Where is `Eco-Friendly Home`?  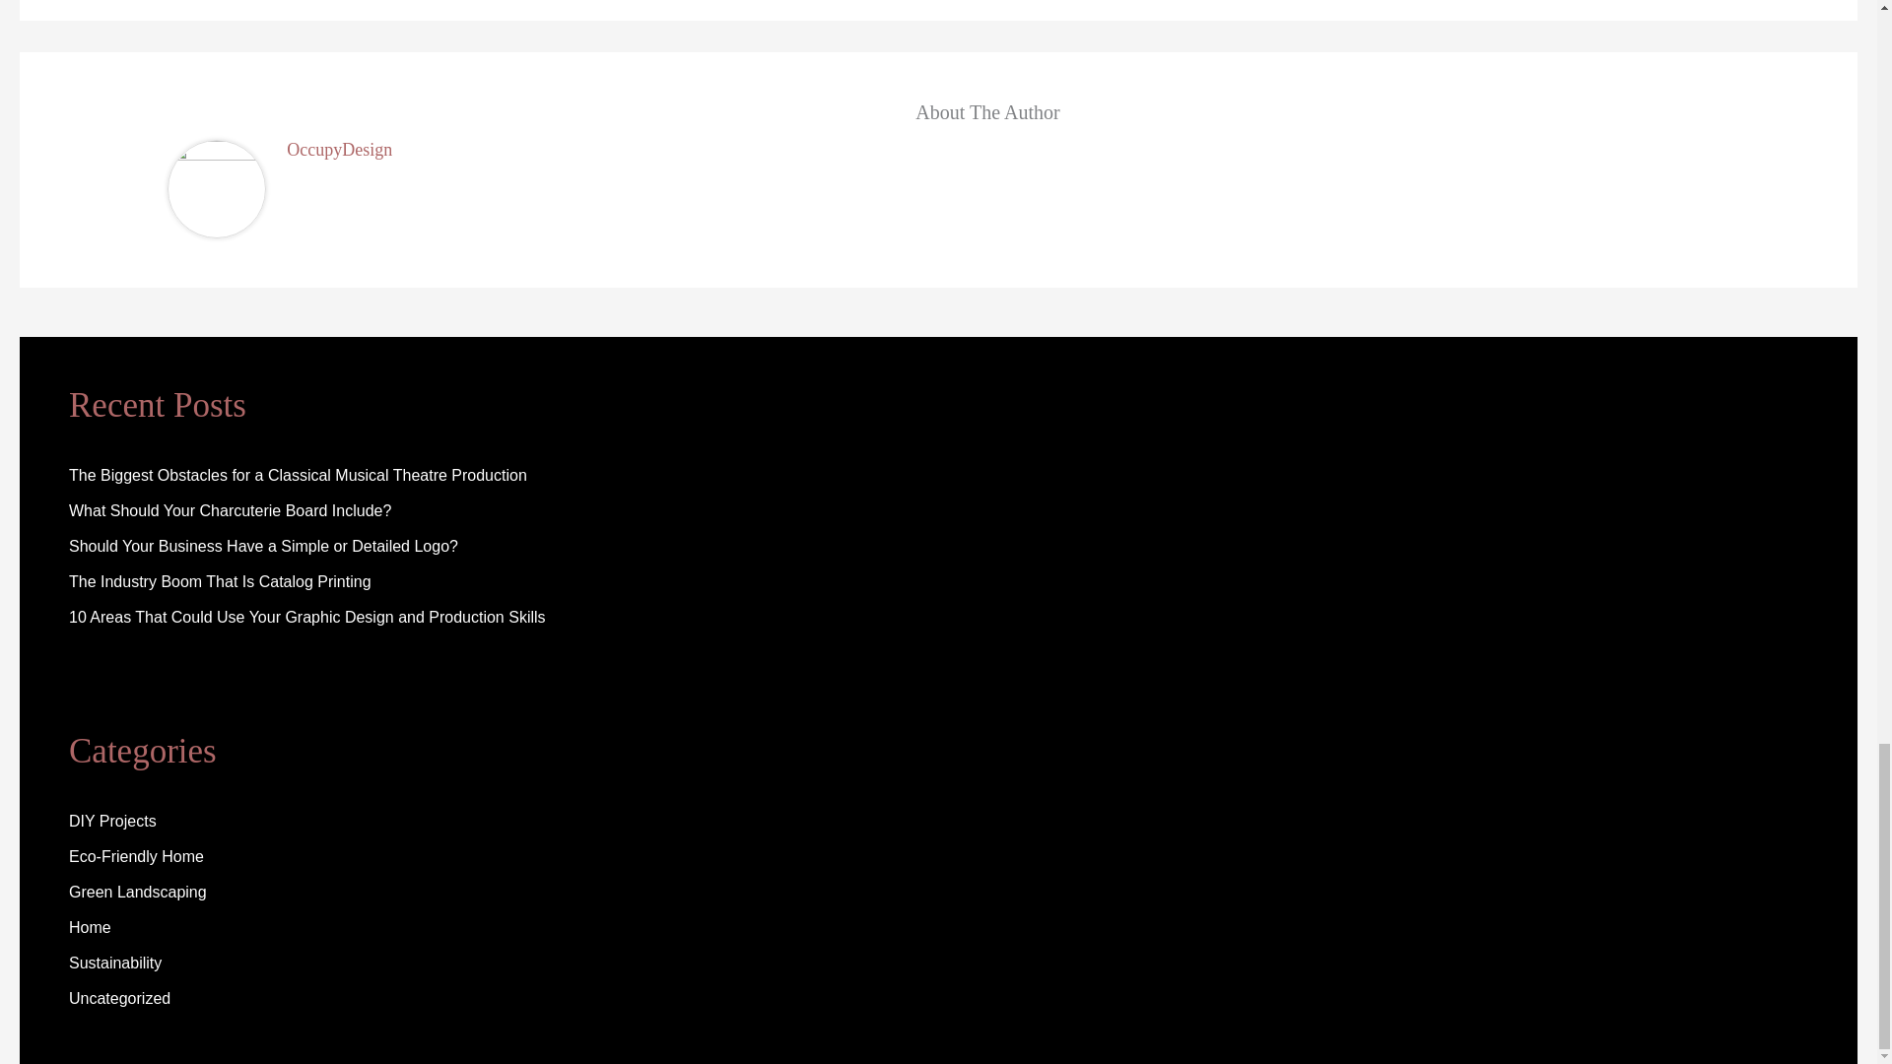 Eco-Friendly Home is located at coordinates (136, 856).